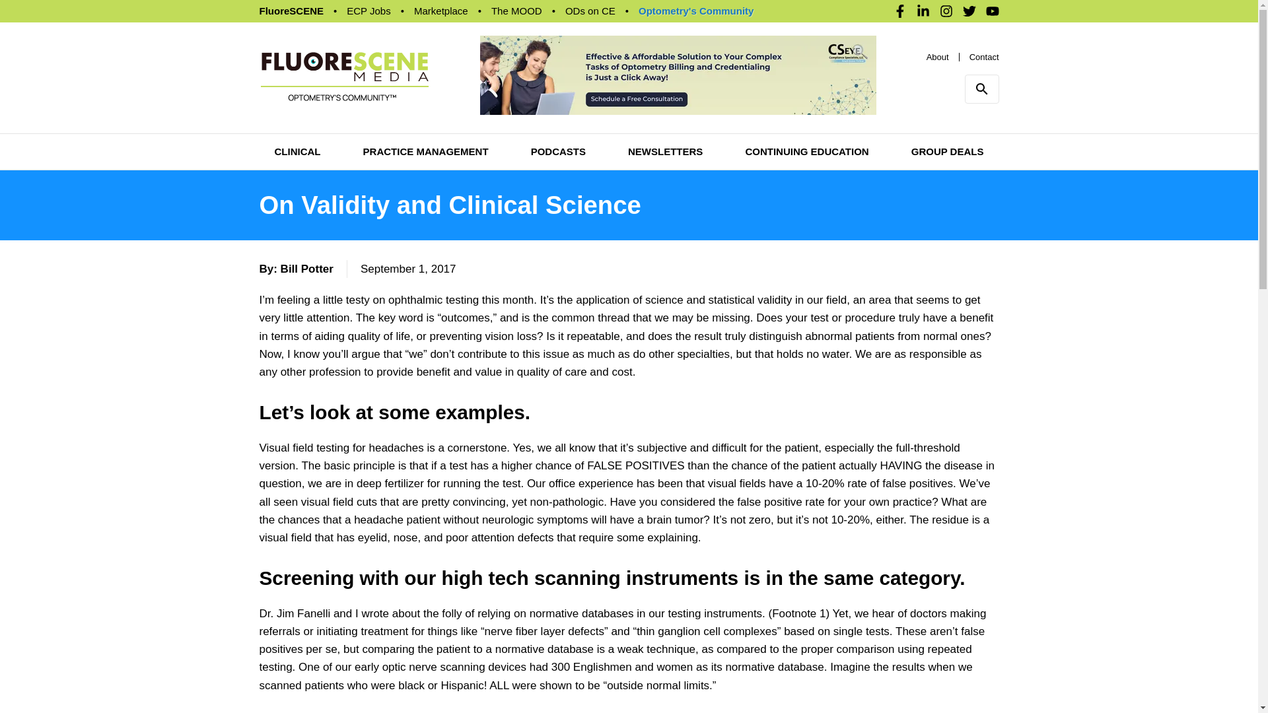  What do you see at coordinates (297, 152) in the screenshot?
I see `CLINICAL` at bounding box center [297, 152].